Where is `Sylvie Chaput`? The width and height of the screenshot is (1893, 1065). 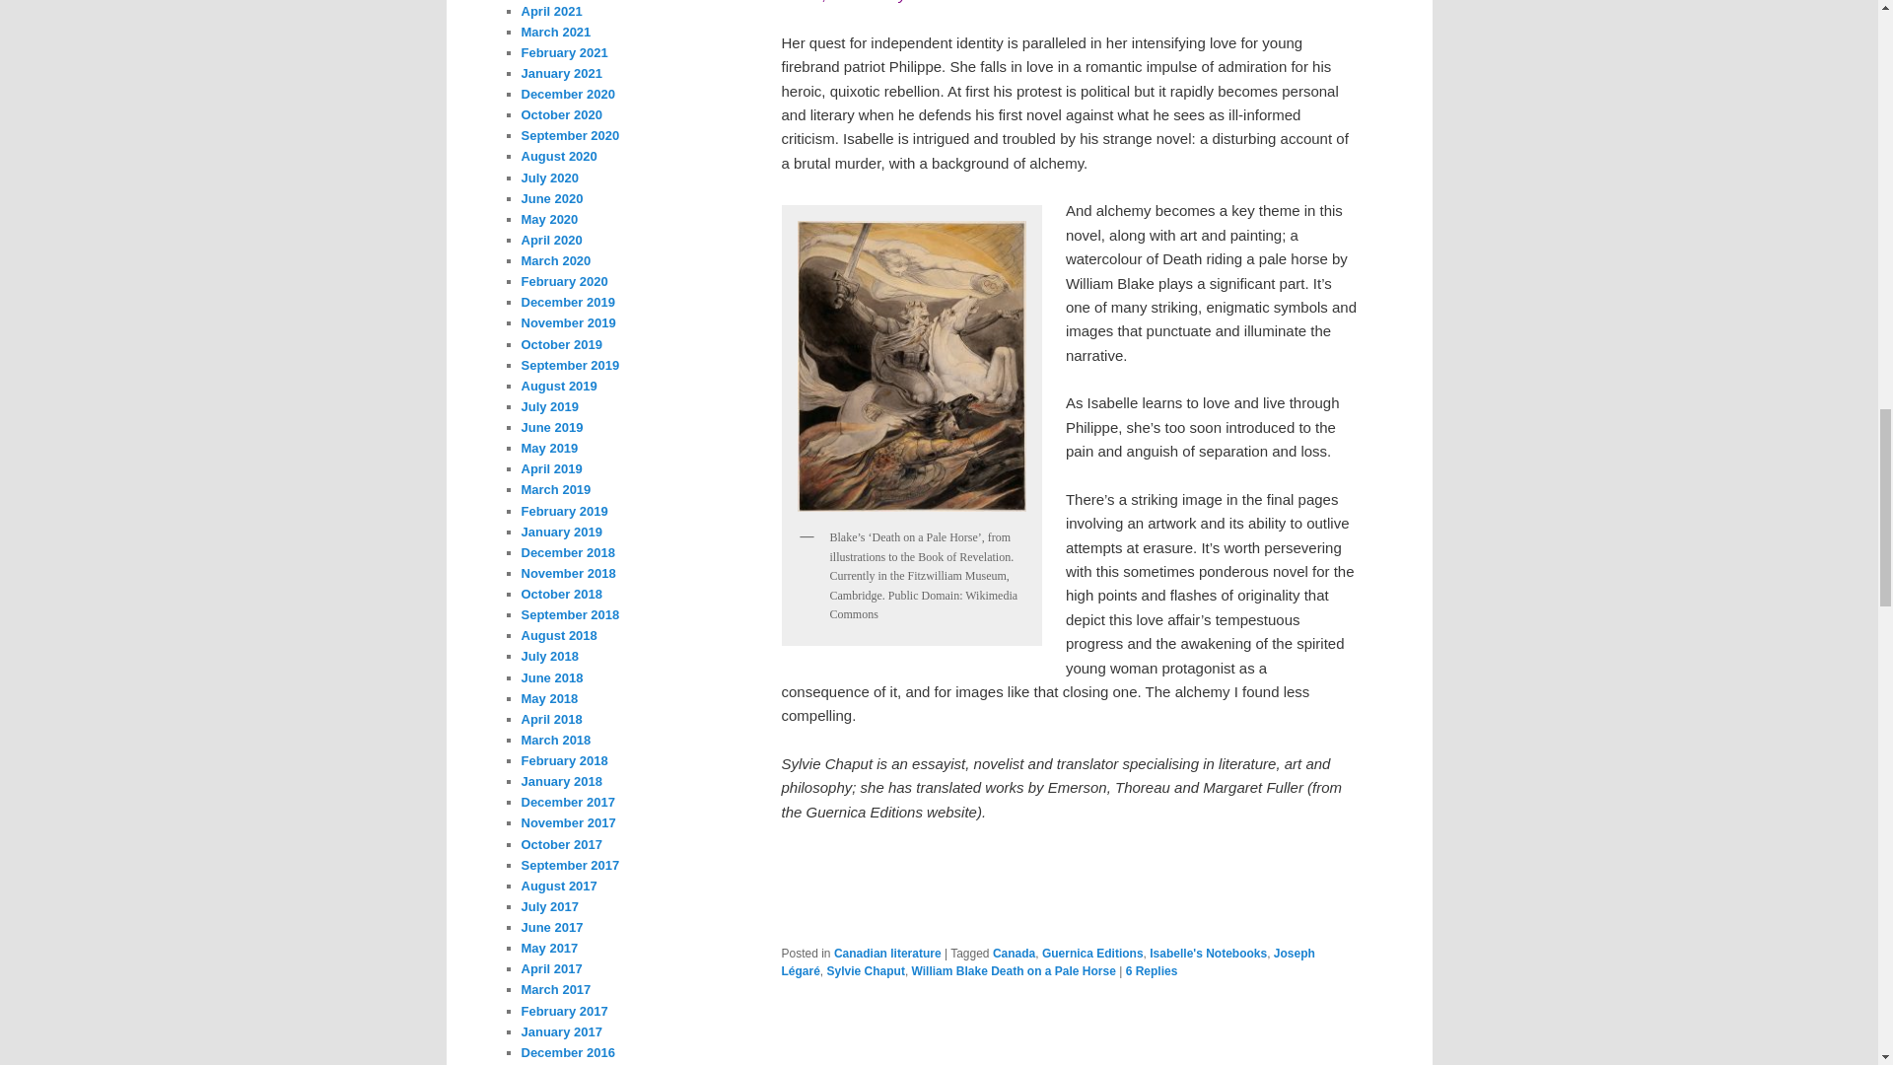
Sylvie Chaput is located at coordinates (866, 971).